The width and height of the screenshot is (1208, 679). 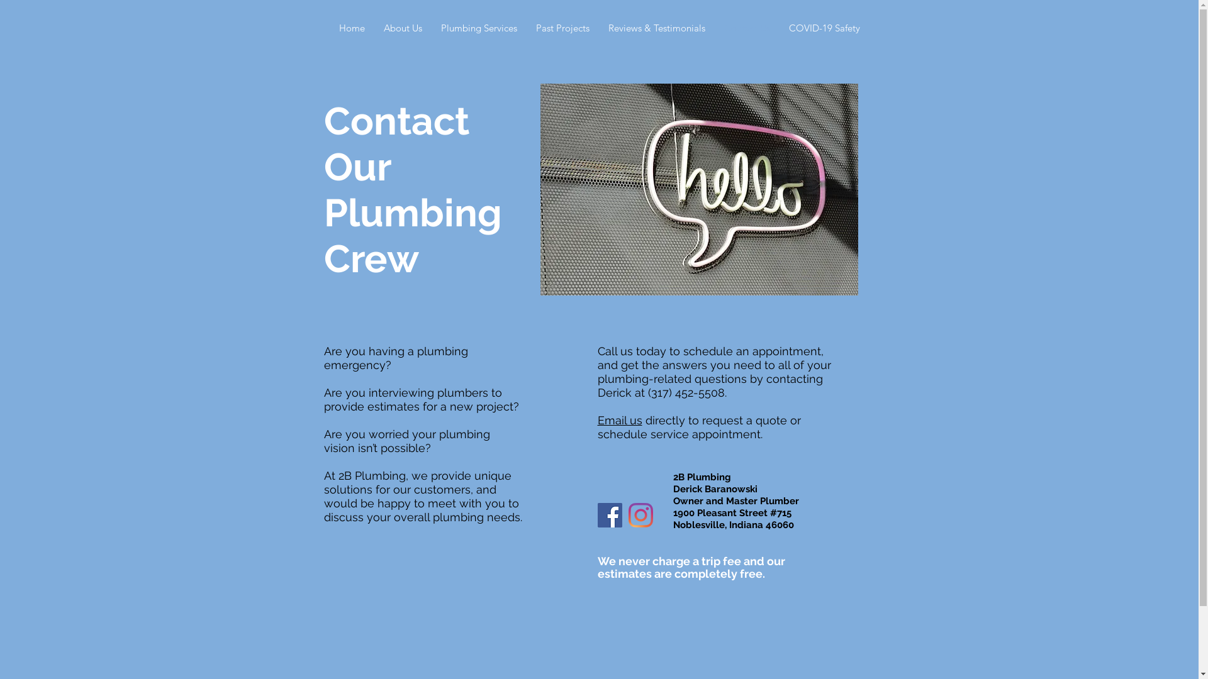 What do you see at coordinates (352, 28) in the screenshot?
I see `Home` at bounding box center [352, 28].